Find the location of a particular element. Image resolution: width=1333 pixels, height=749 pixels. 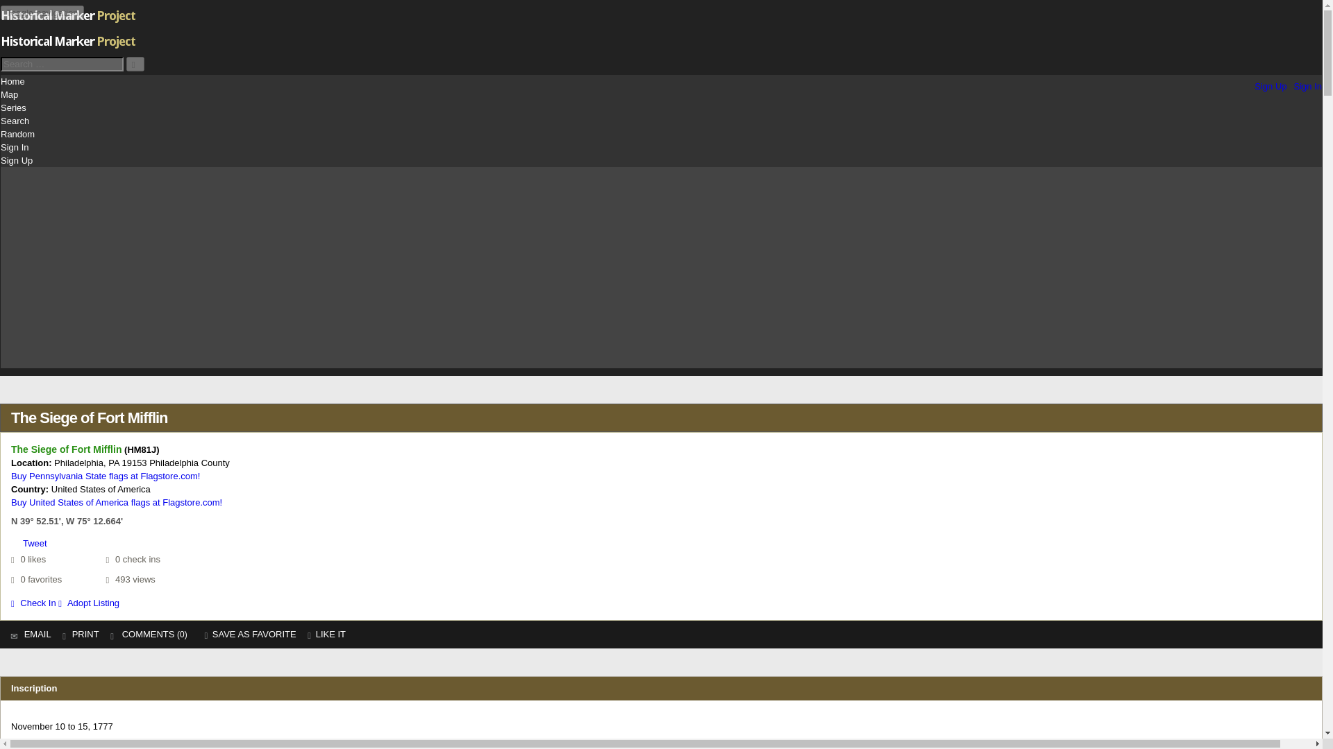

Buy Pennsylvania State flags at Flagstore.com! is located at coordinates (106, 476).